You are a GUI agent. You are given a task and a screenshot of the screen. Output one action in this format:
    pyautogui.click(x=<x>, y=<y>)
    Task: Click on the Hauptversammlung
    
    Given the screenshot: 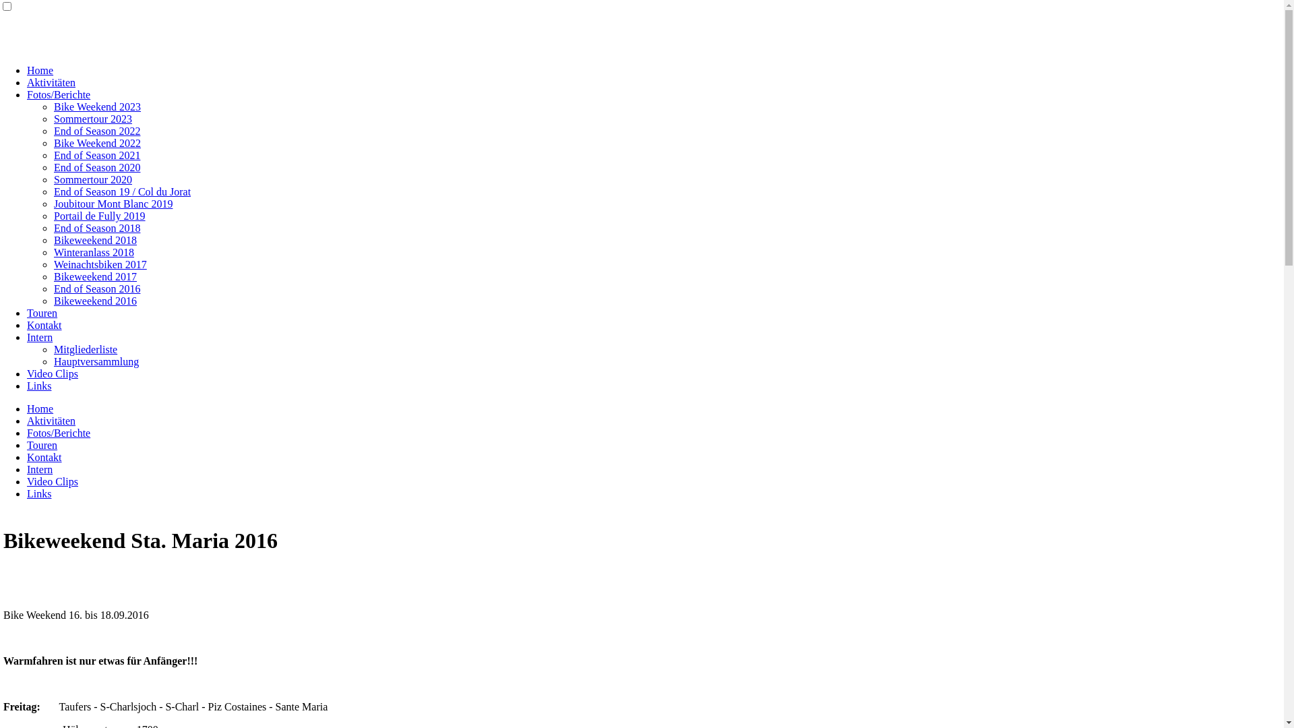 What is the action you would take?
    pyautogui.click(x=96, y=361)
    